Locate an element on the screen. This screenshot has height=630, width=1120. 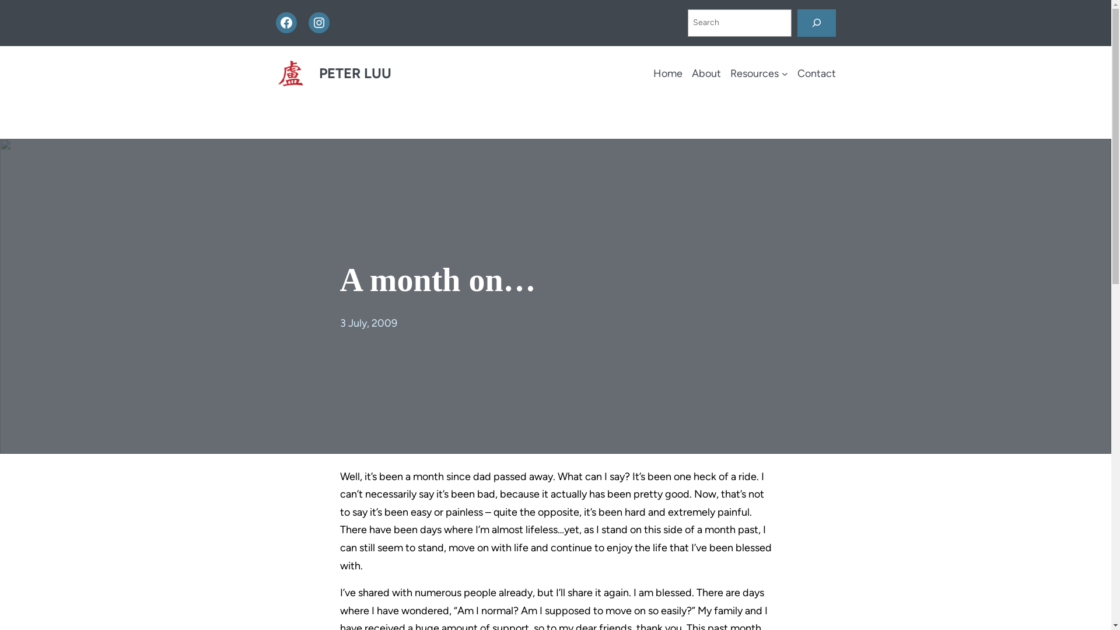
Home is located at coordinates (668, 73).